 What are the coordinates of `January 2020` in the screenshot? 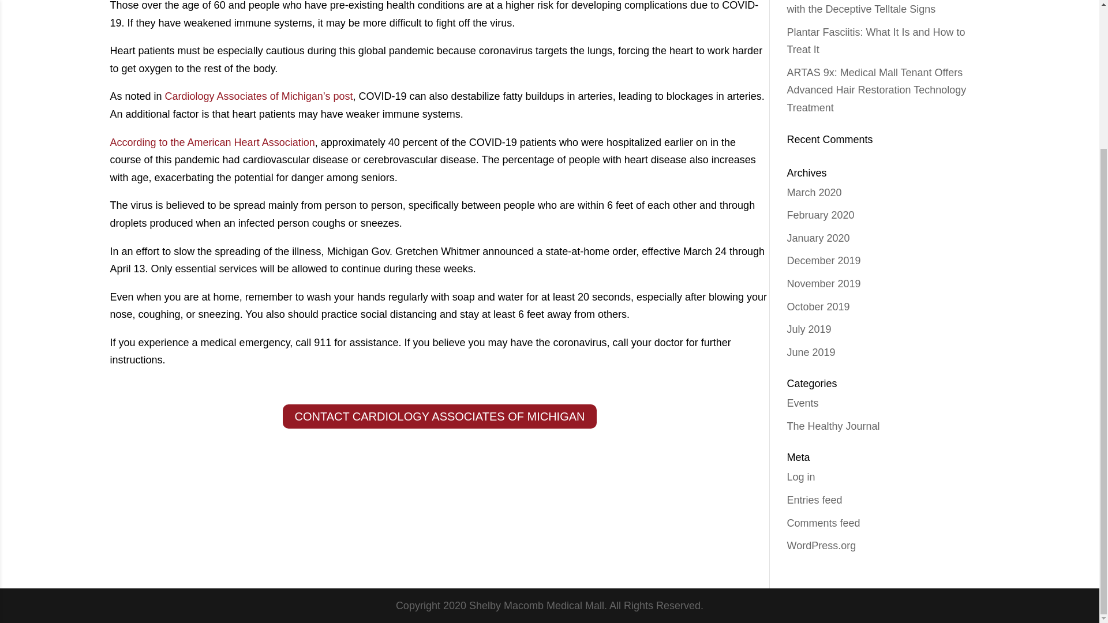 It's located at (818, 238).